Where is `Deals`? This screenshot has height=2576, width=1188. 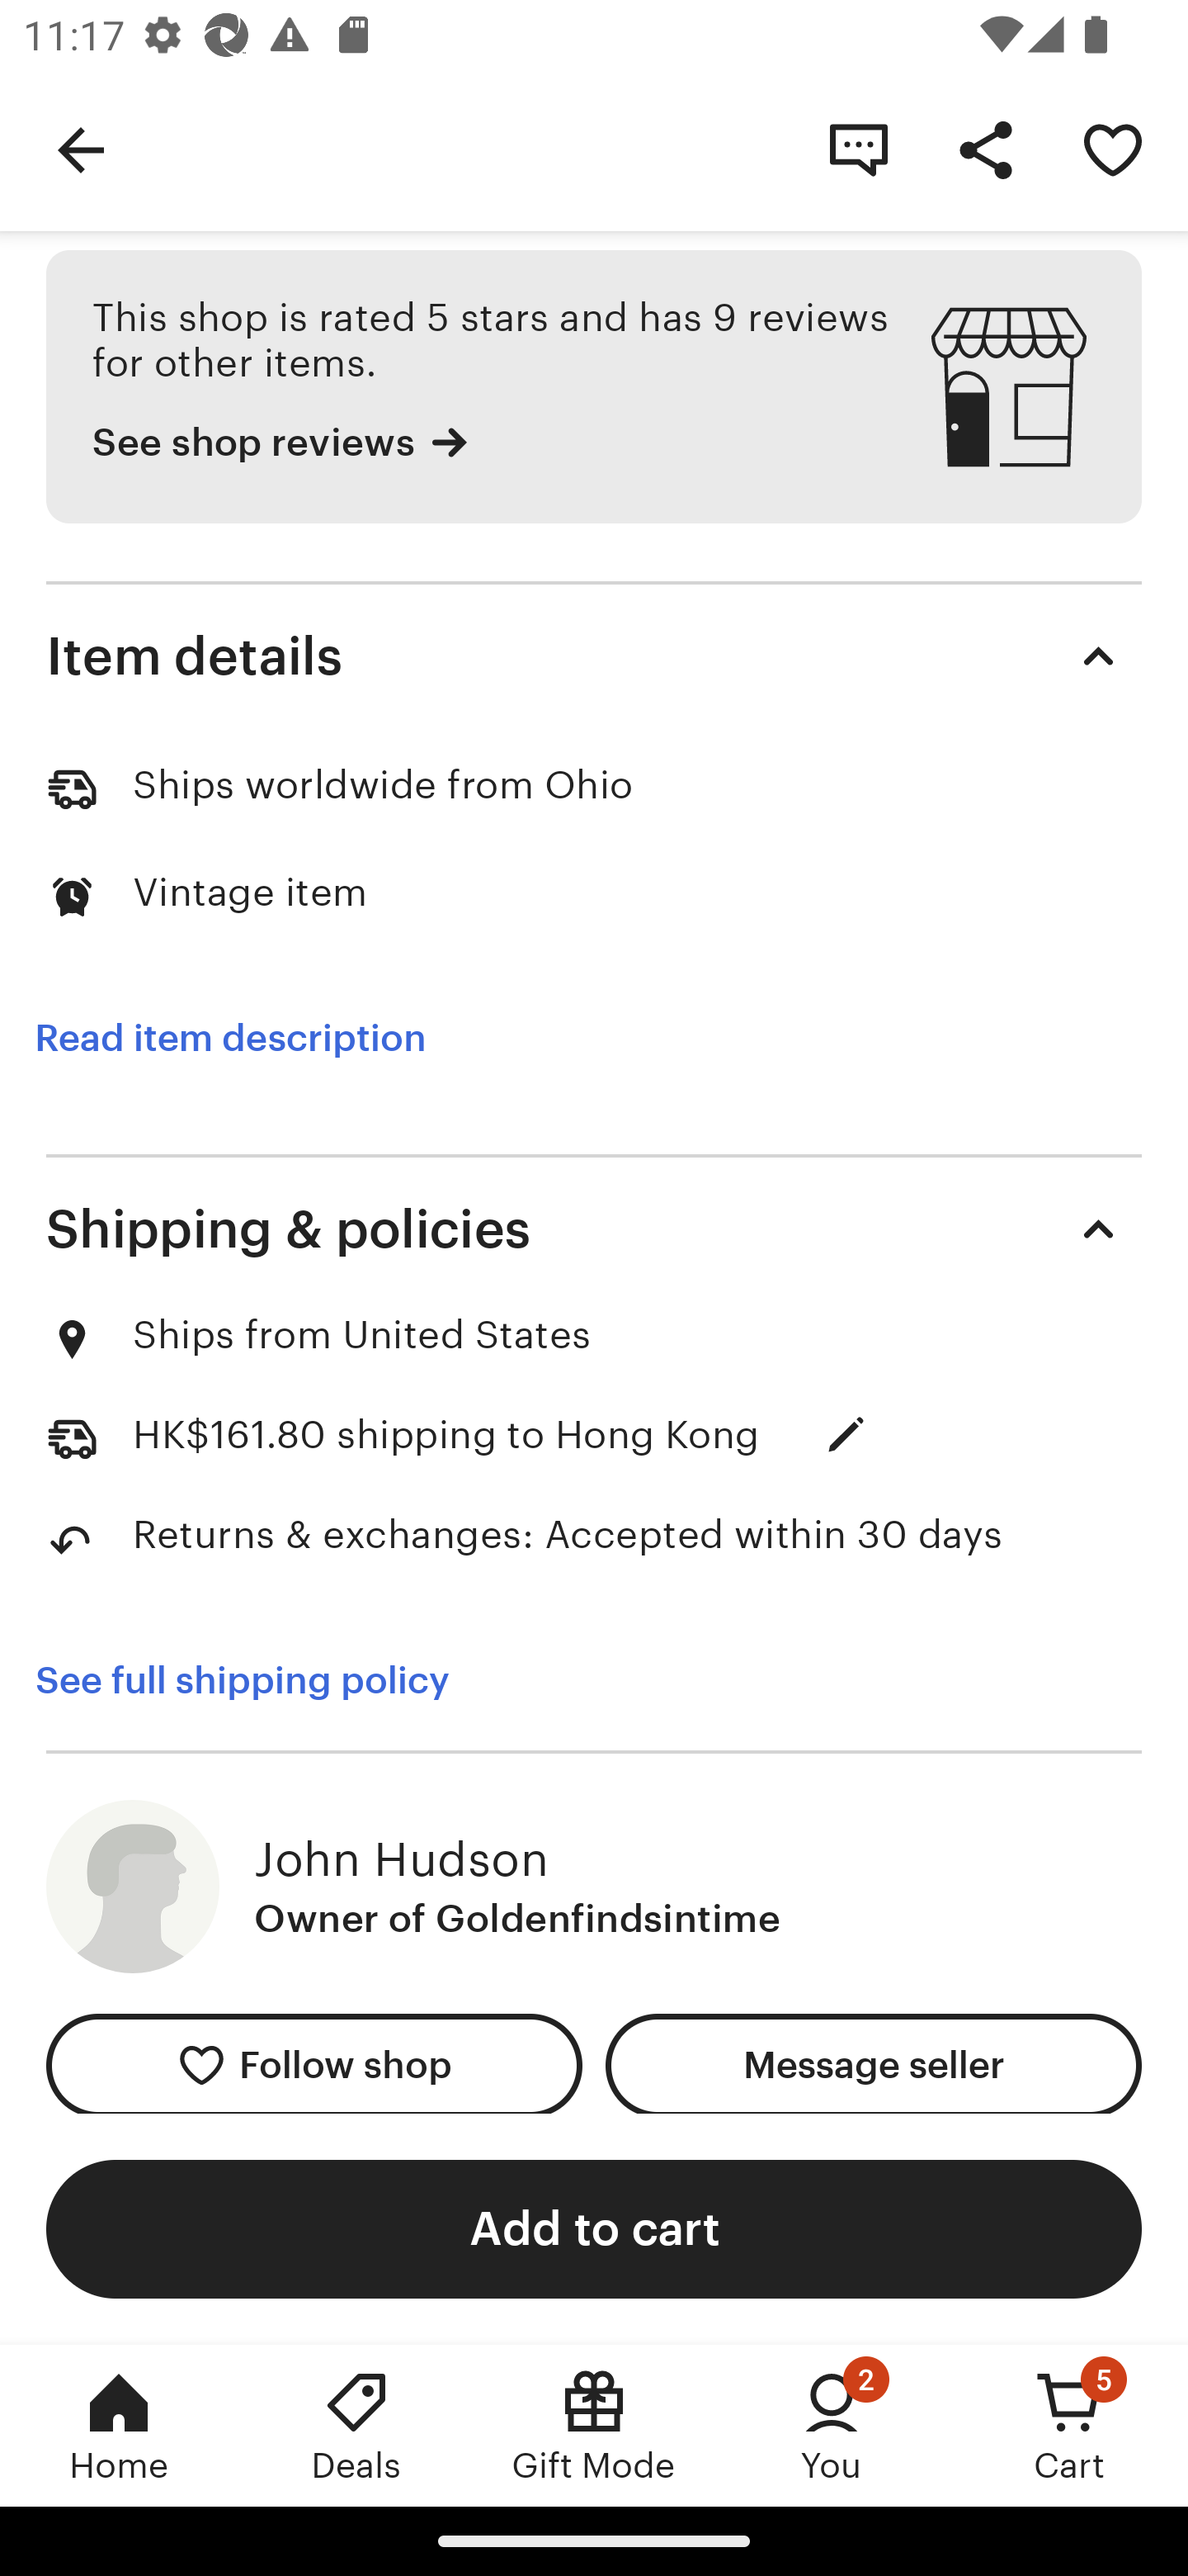
Deals is located at coordinates (356, 2425).